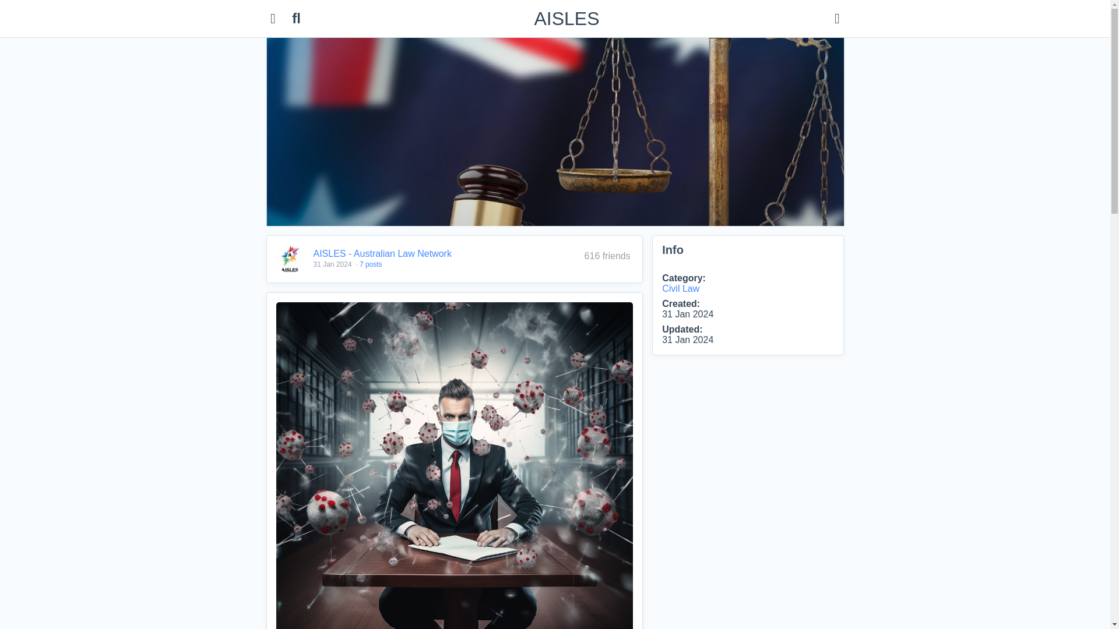  What do you see at coordinates (382, 253) in the screenshot?
I see `AISLES - Australian Law Network` at bounding box center [382, 253].